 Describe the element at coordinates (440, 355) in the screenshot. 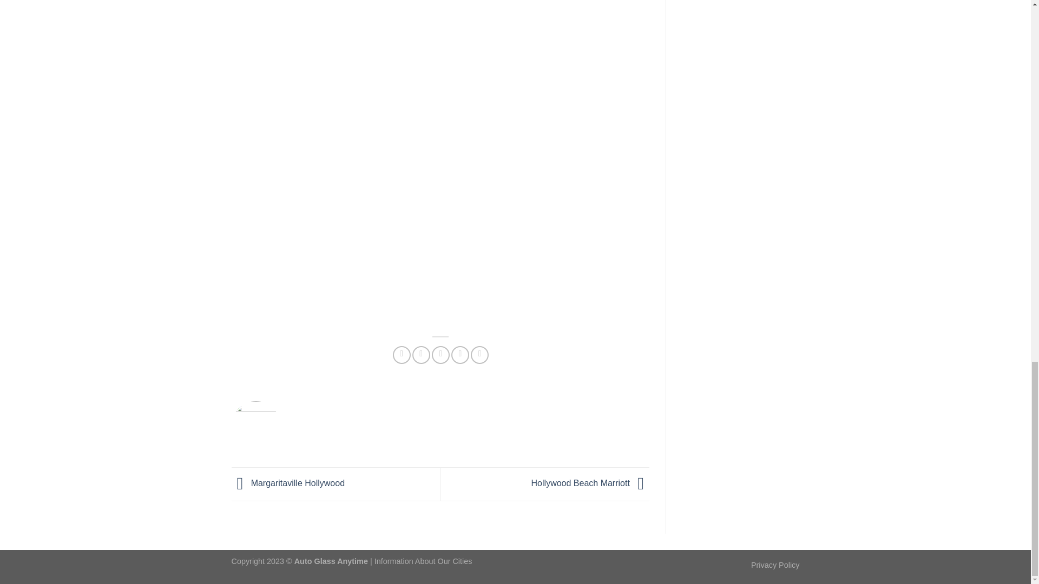

I see `Email to a Friend` at that location.